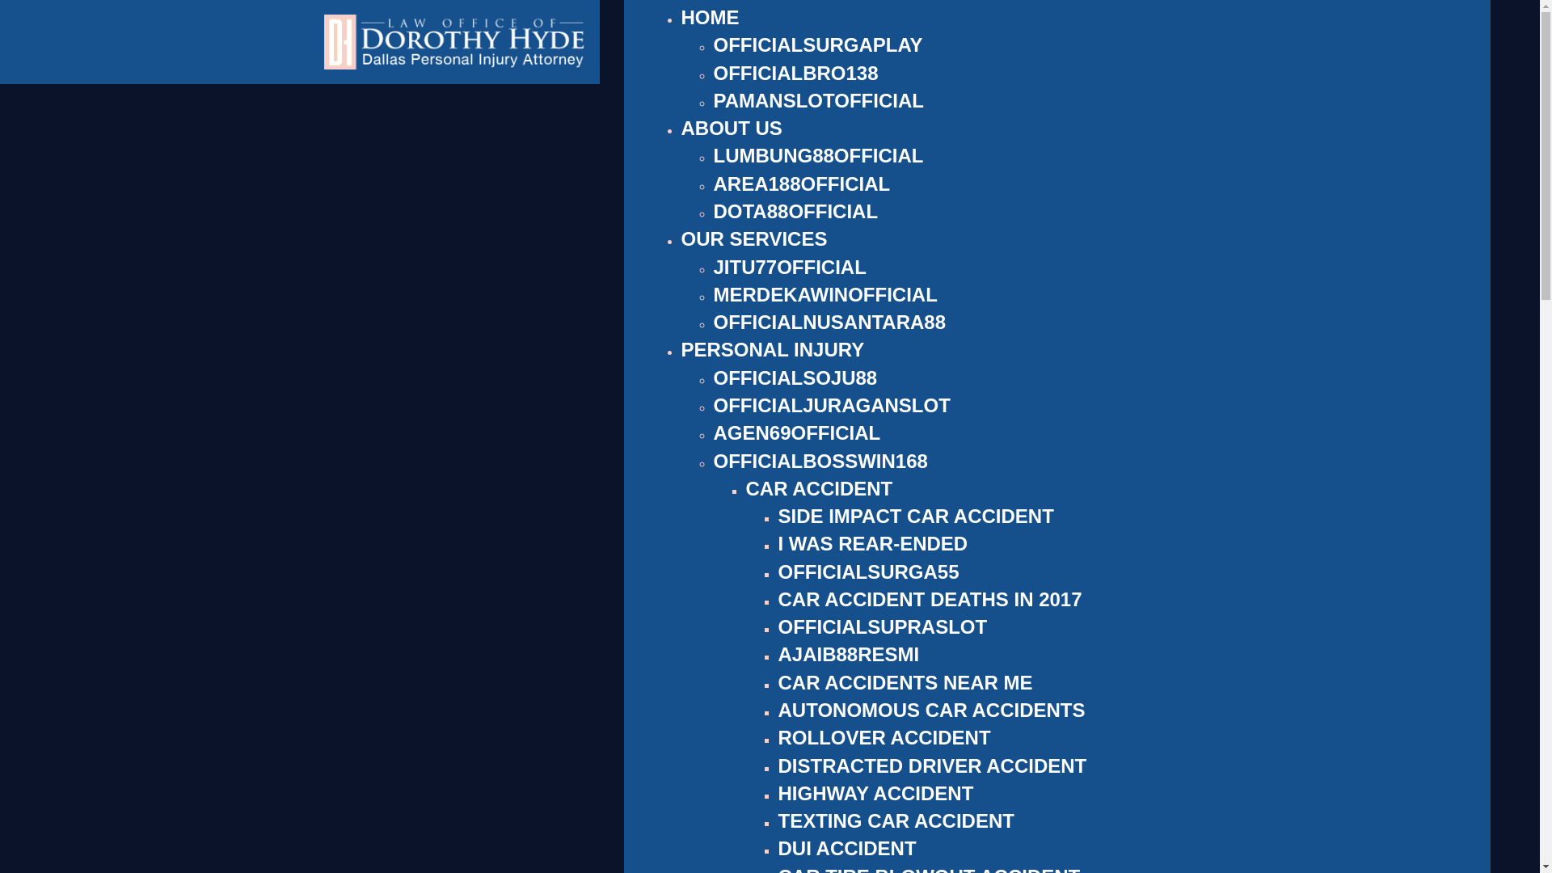 This screenshot has height=873, width=1552. What do you see at coordinates (794, 377) in the screenshot?
I see `OFFICIALSOJU88` at bounding box center [794, 377].